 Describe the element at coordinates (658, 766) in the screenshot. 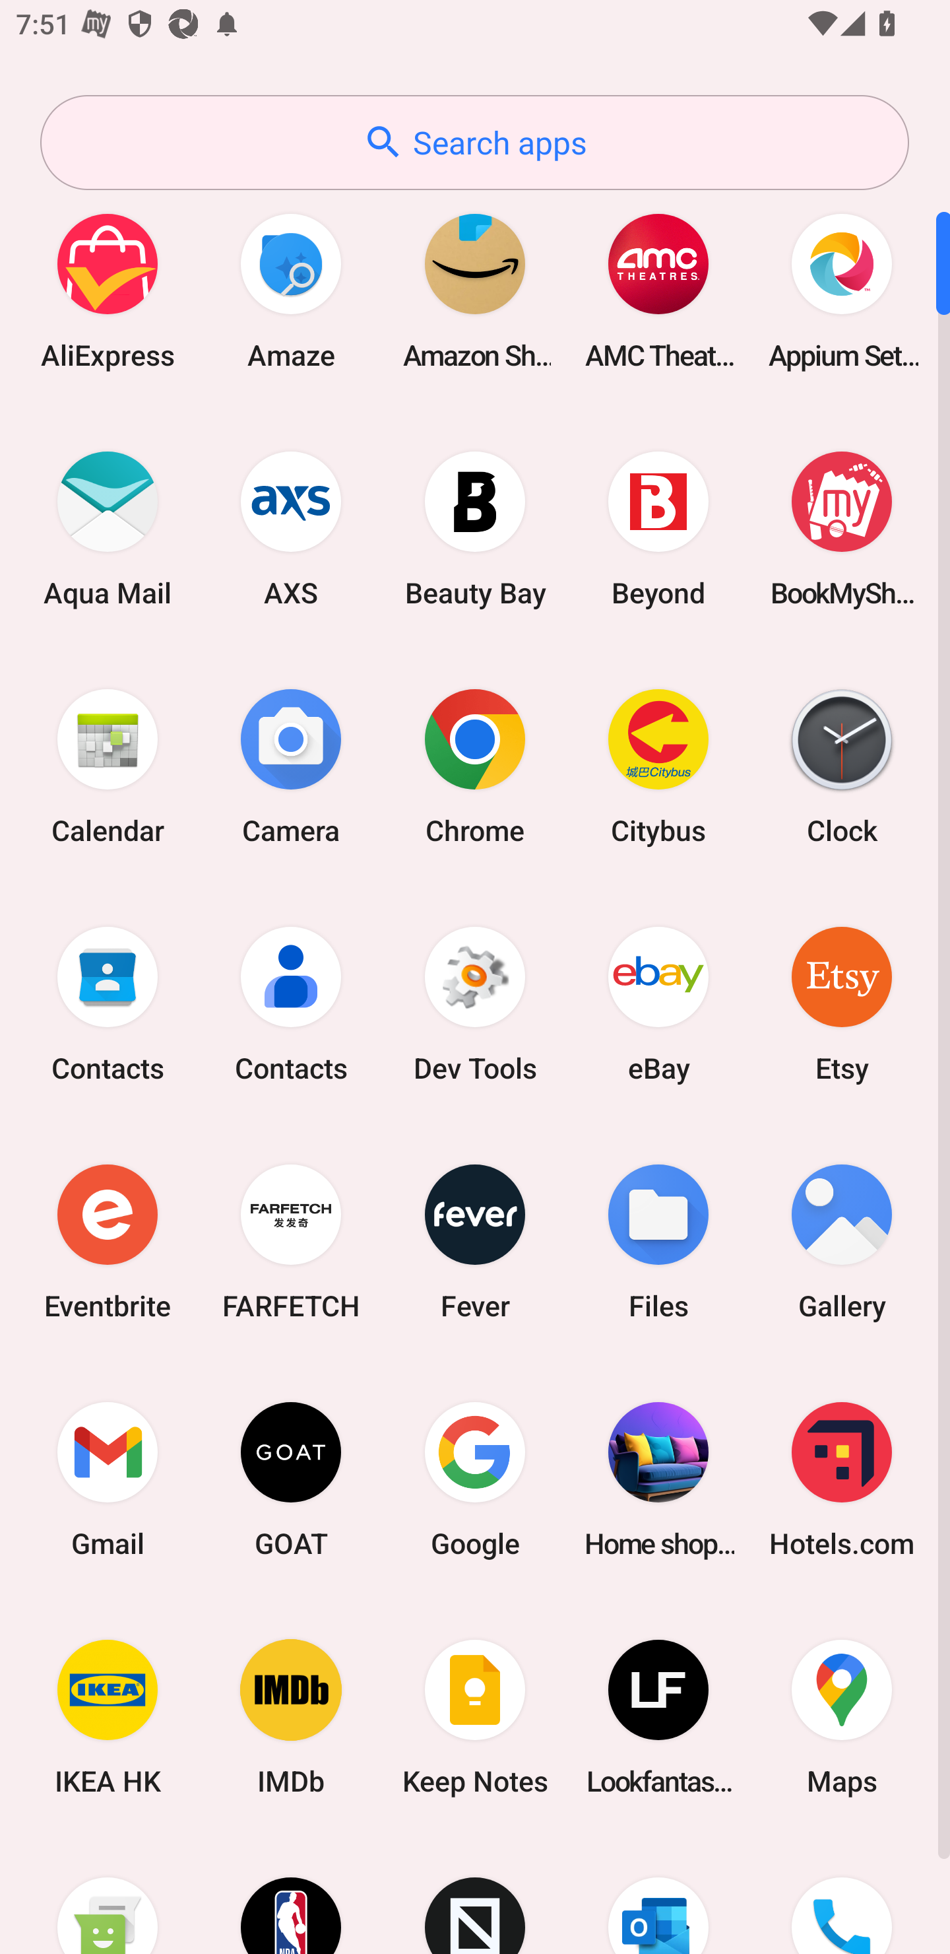

I see `Citybus` at that location.